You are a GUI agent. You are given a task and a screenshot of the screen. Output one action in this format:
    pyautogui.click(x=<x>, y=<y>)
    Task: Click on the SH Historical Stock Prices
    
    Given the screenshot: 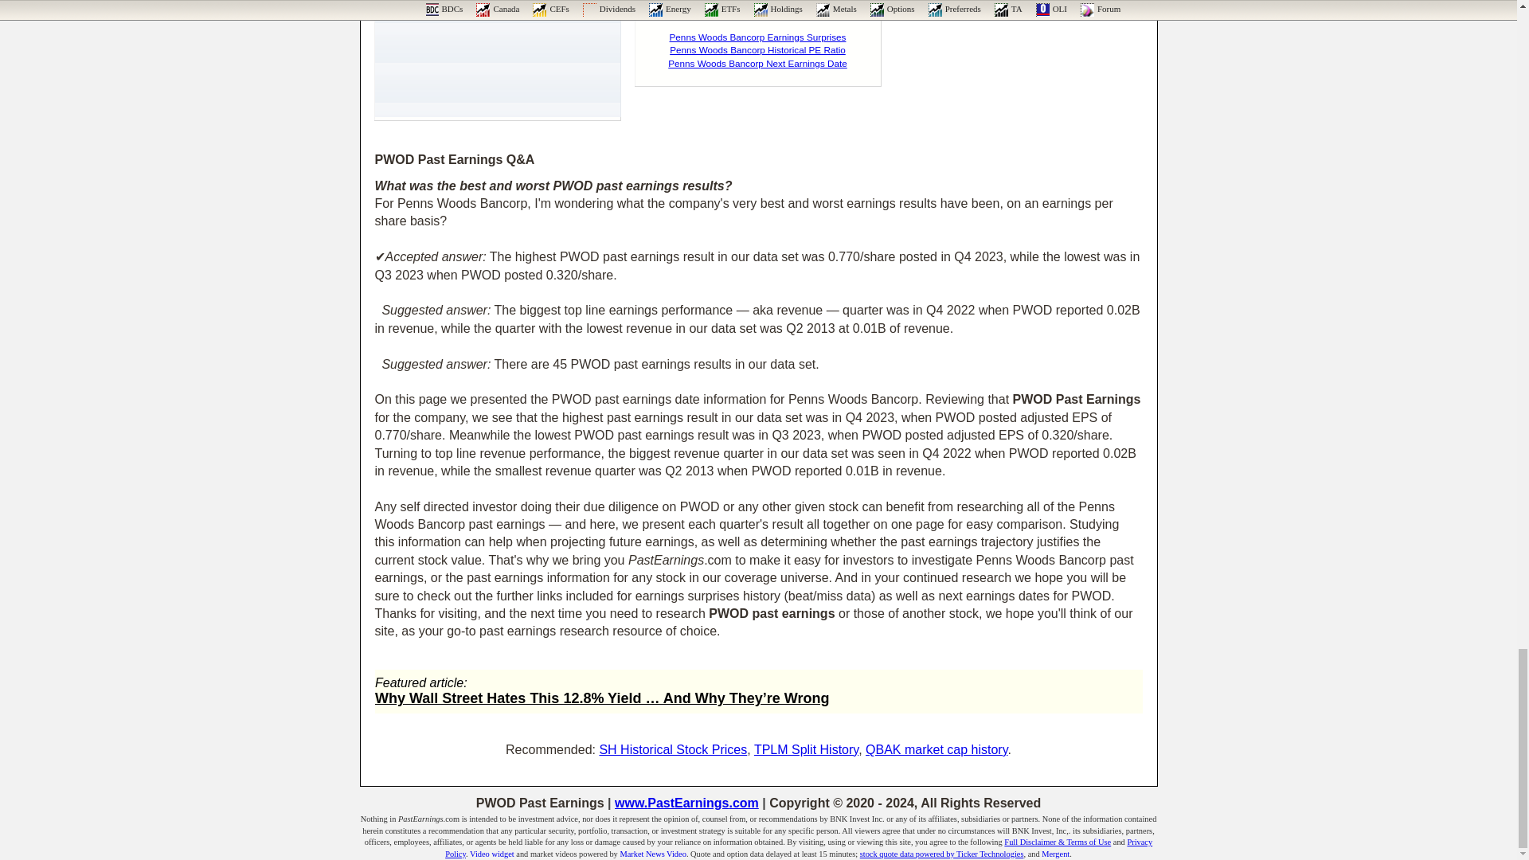 What is the action you would take?
    pyautogui.click(x=673, y=750)
    